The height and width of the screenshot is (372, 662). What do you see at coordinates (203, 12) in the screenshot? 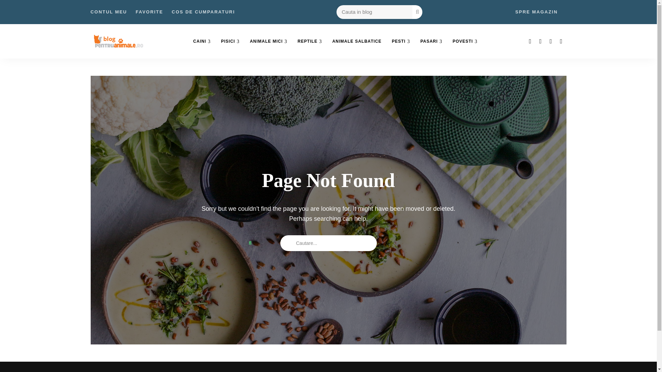
I see `COS DE CUMPARATURI` at bounding box center [203, 12].